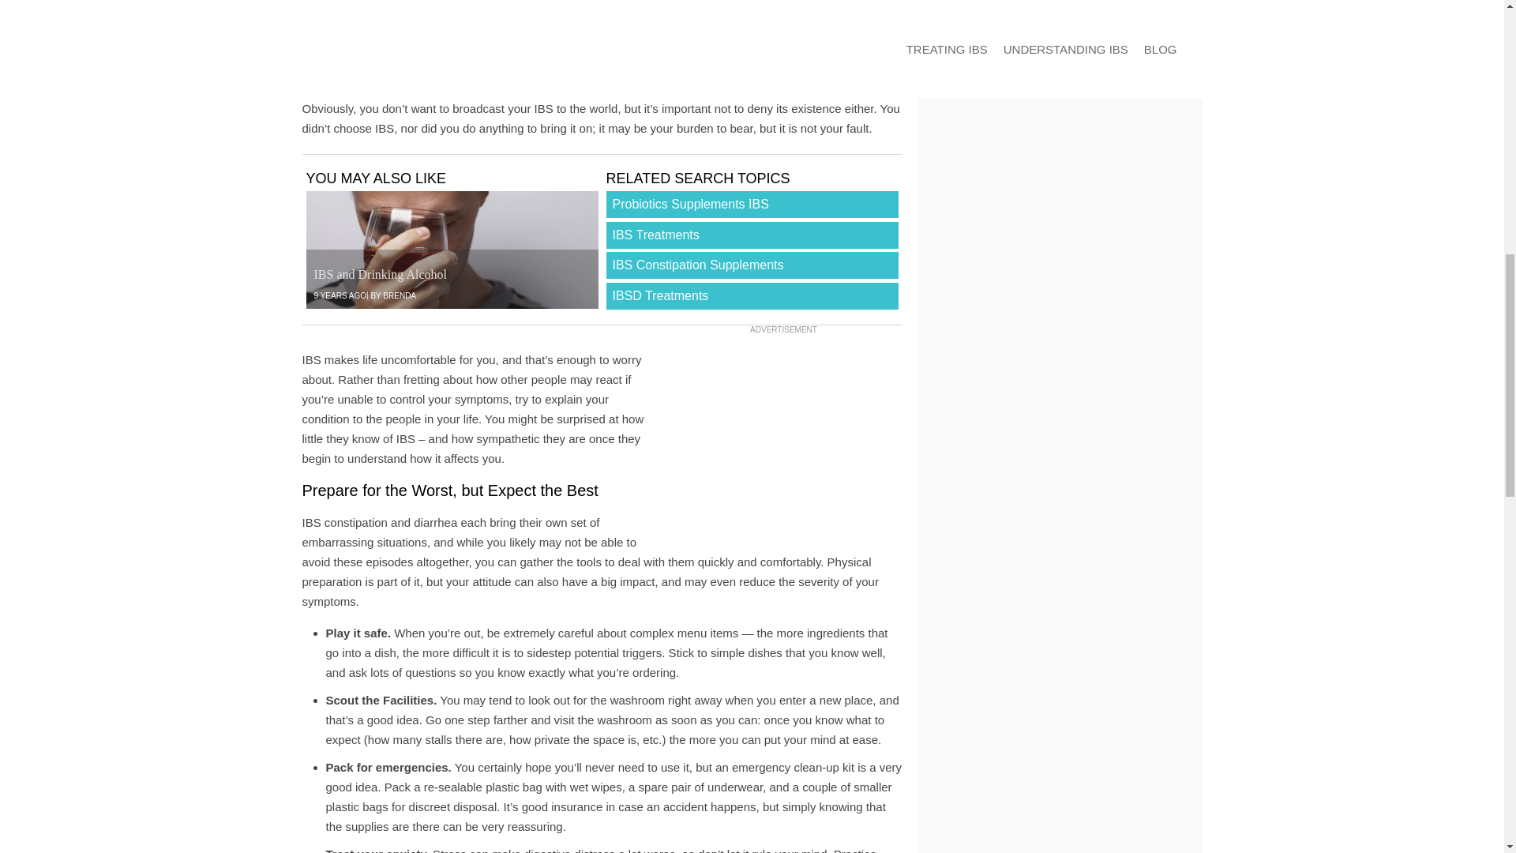  What do you see at coordinates (452, 250) in the screenshot?
I see `IBS and Drinking Alcohol` at bounding box center [452, 250].